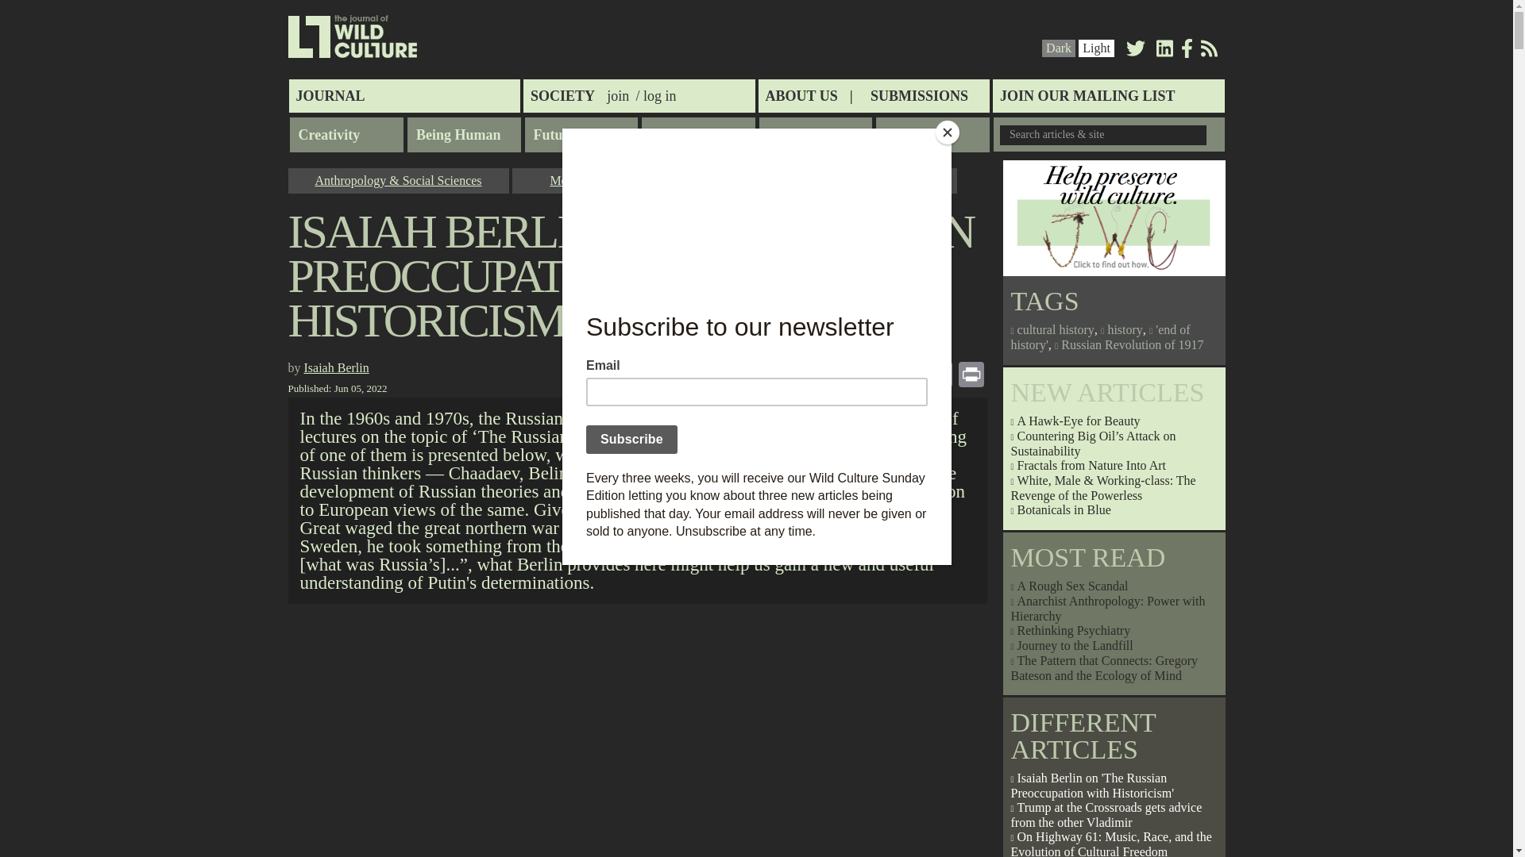  What do you see at coordinates (1136, 51) in the screenshot?
I see `Twitter` at bounding box center [1136, 51].